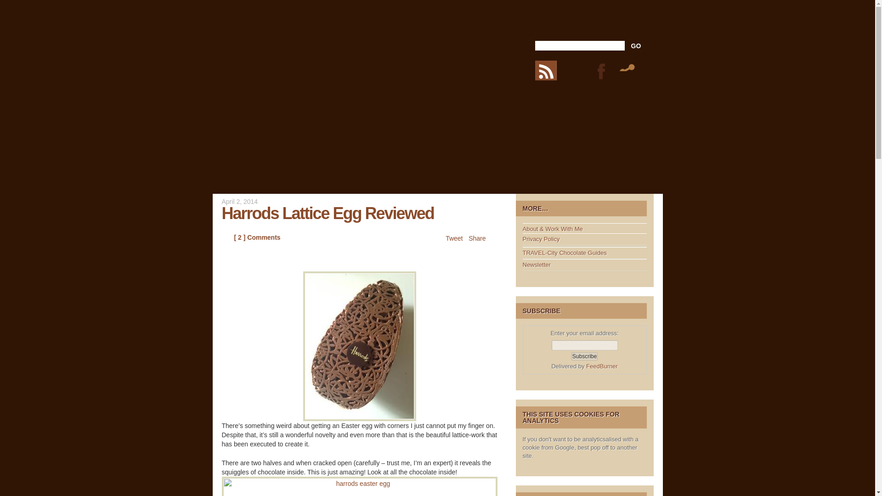 This screenshot has width=882, height=496. Describe the element at coordinates (628, 70) in the screenshot. I see `Share` at that location.